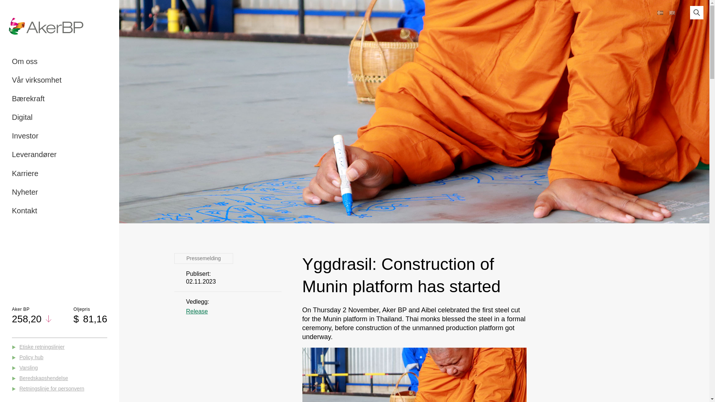  What do you see at coordinates (59, 162) in the screenshot?
I see `Strategi` at bounding box center [59, 162].